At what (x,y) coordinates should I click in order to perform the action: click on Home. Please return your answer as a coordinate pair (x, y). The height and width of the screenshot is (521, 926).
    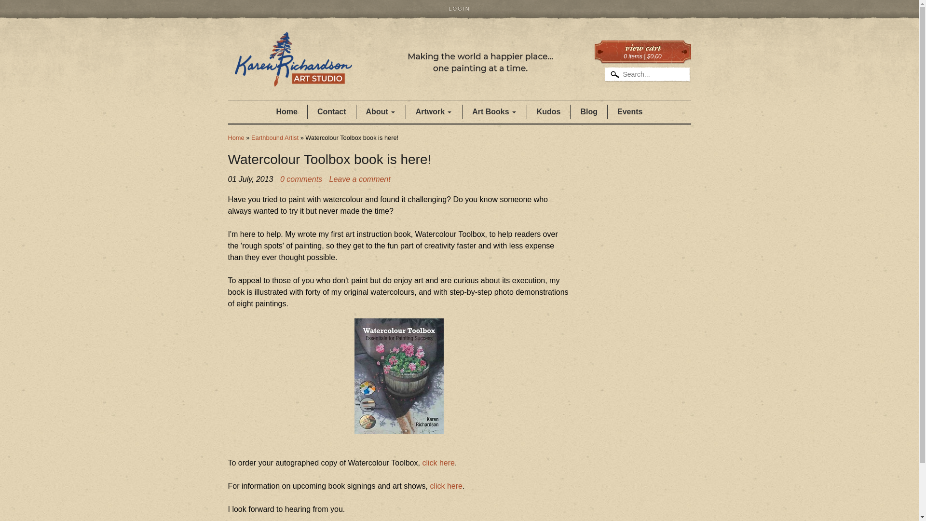
    Looking at the image, I should click on (396, 72).